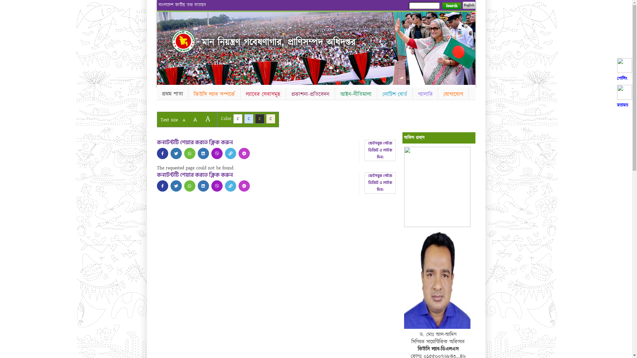  What do you see at coordinates (249, 119) in the screenshot?
I see `C` at bounding box center [249, 119].